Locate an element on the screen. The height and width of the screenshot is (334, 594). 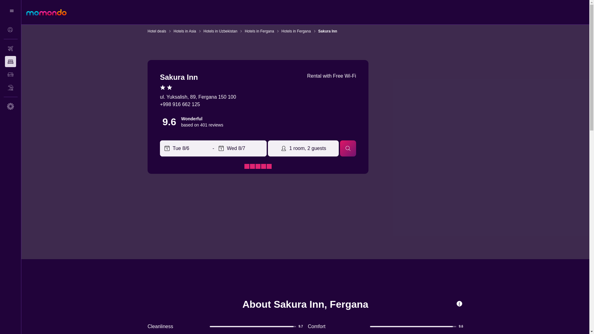
Hotels in Fergana is located at coordinates (259, 31).